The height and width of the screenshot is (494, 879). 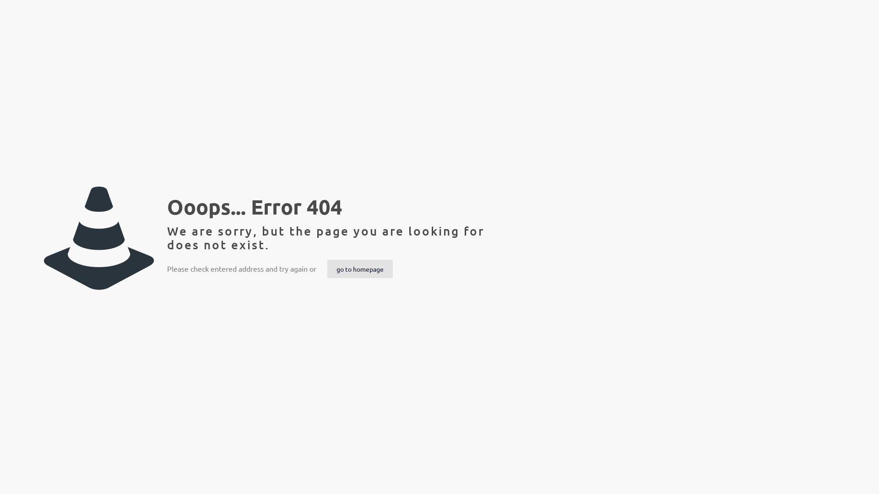 I want to click on go to homepage, so click(x=360, y=269).